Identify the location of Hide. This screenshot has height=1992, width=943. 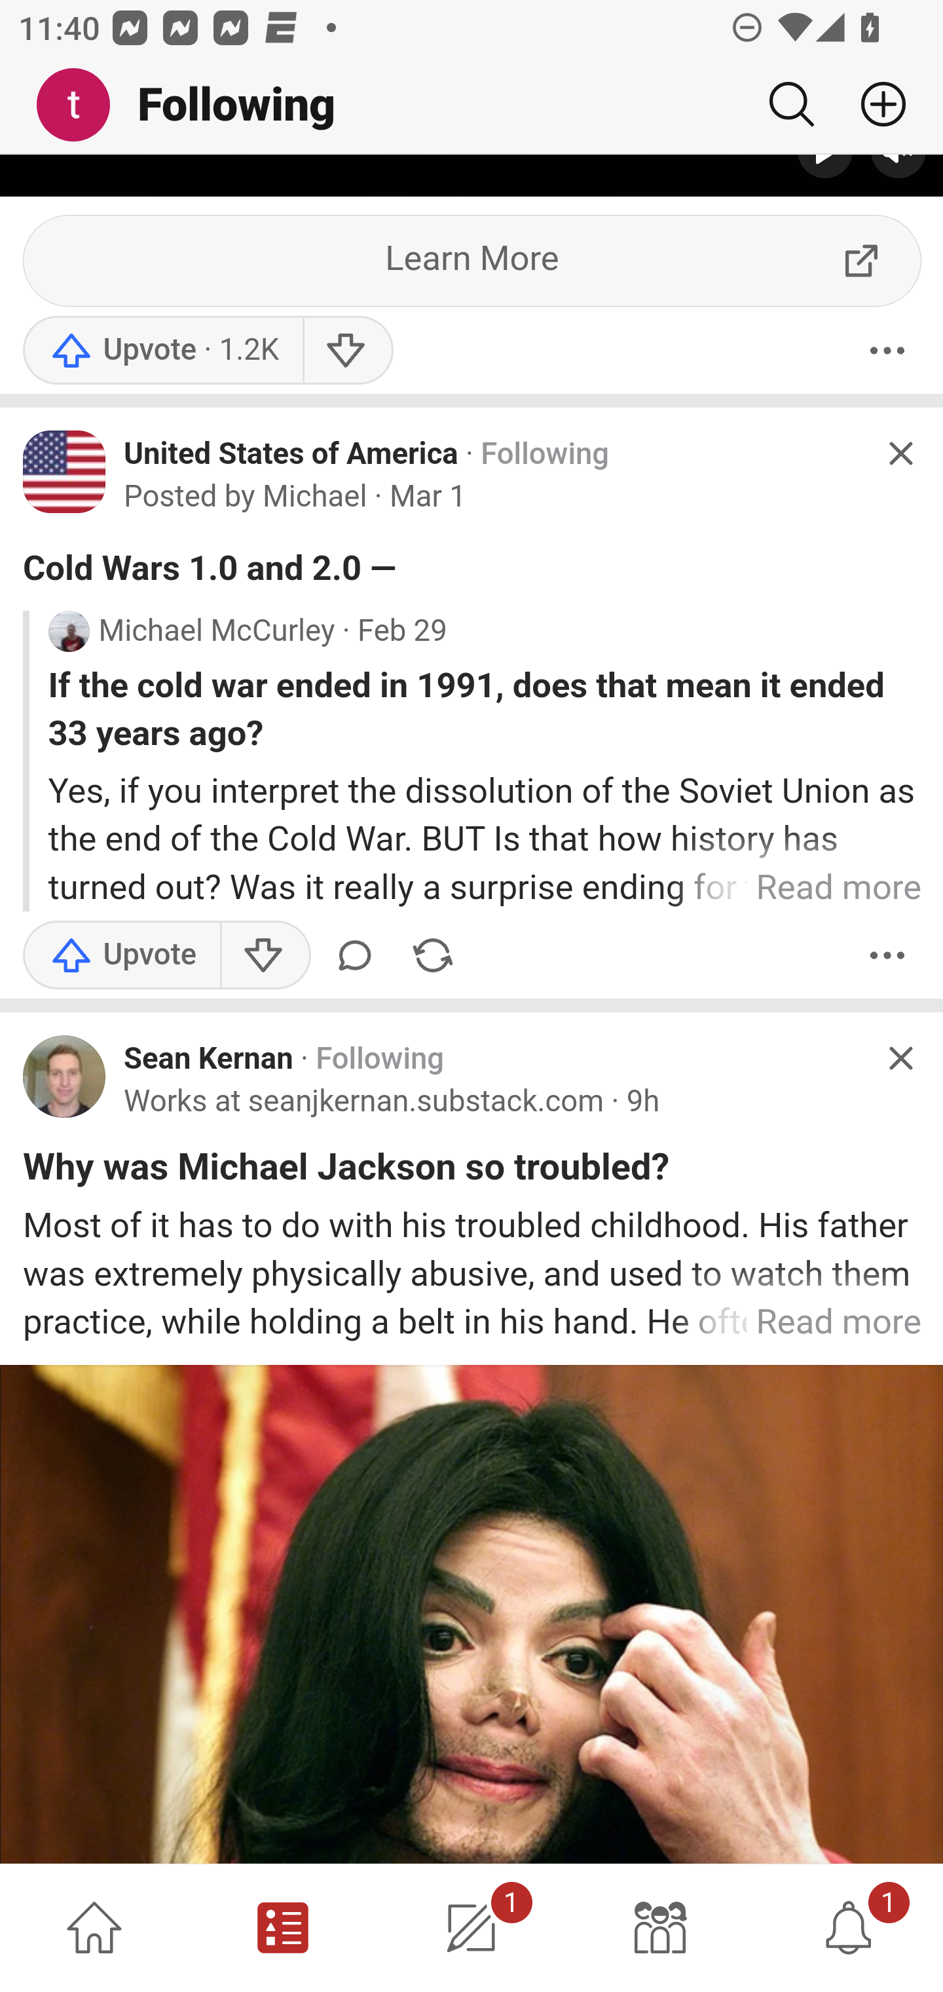
(900, 1059).